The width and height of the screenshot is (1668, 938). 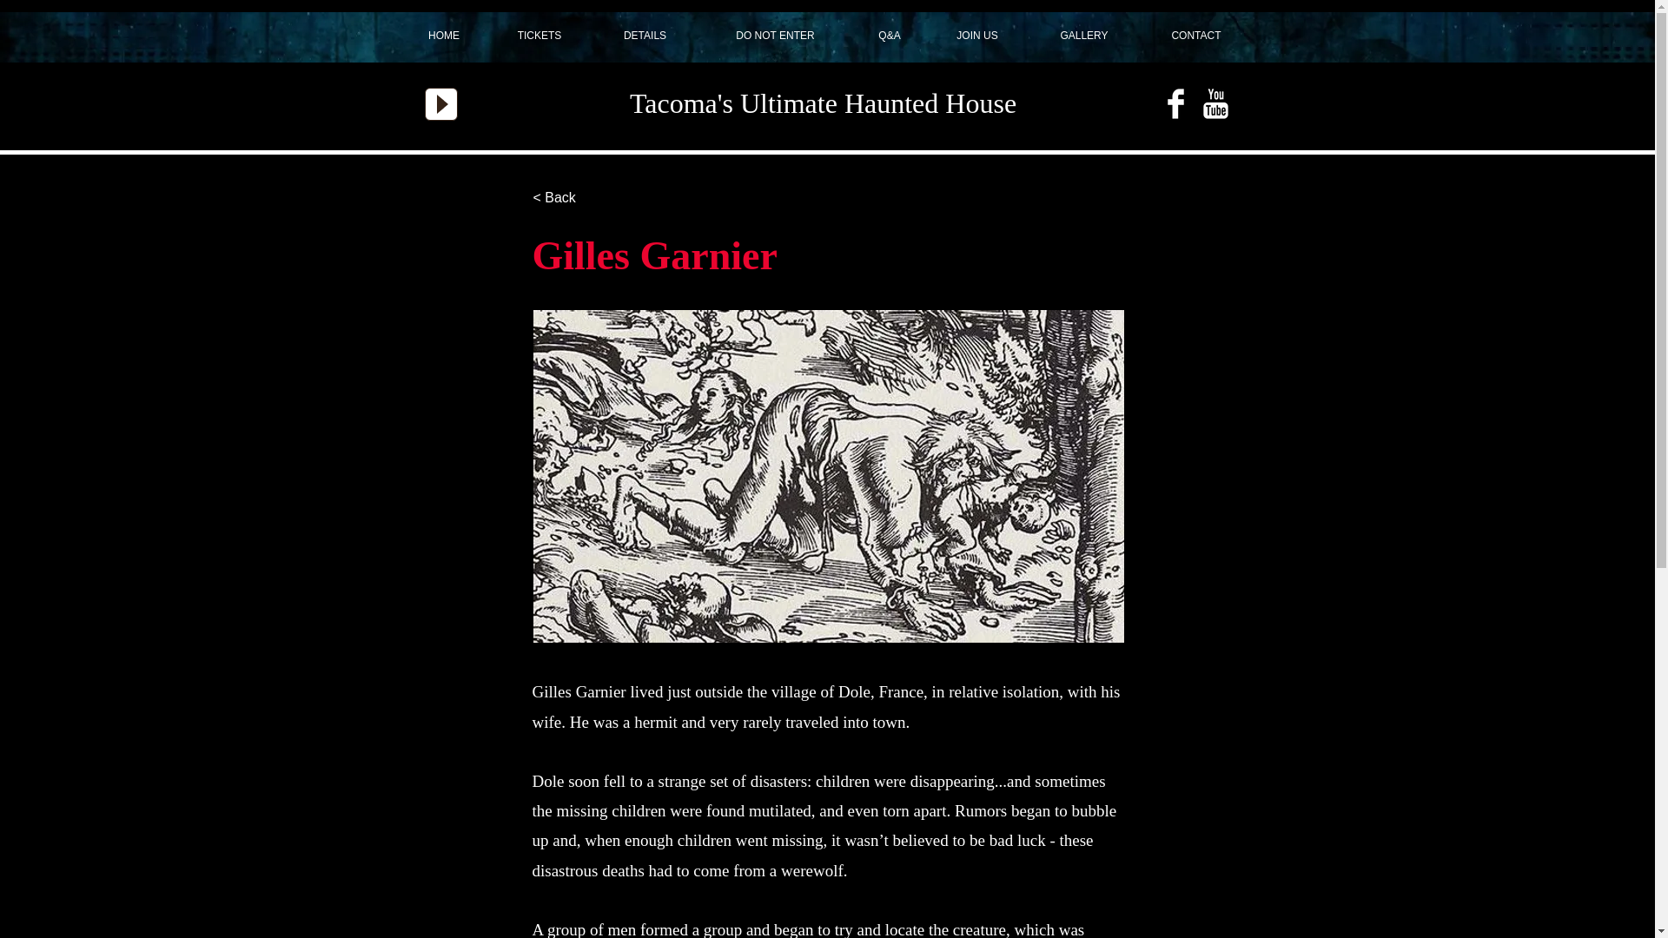 What do you see at coordinates (775, 36) in the screenshot?
I see `DO NOT ENTER` at bounding box center [775, 36].